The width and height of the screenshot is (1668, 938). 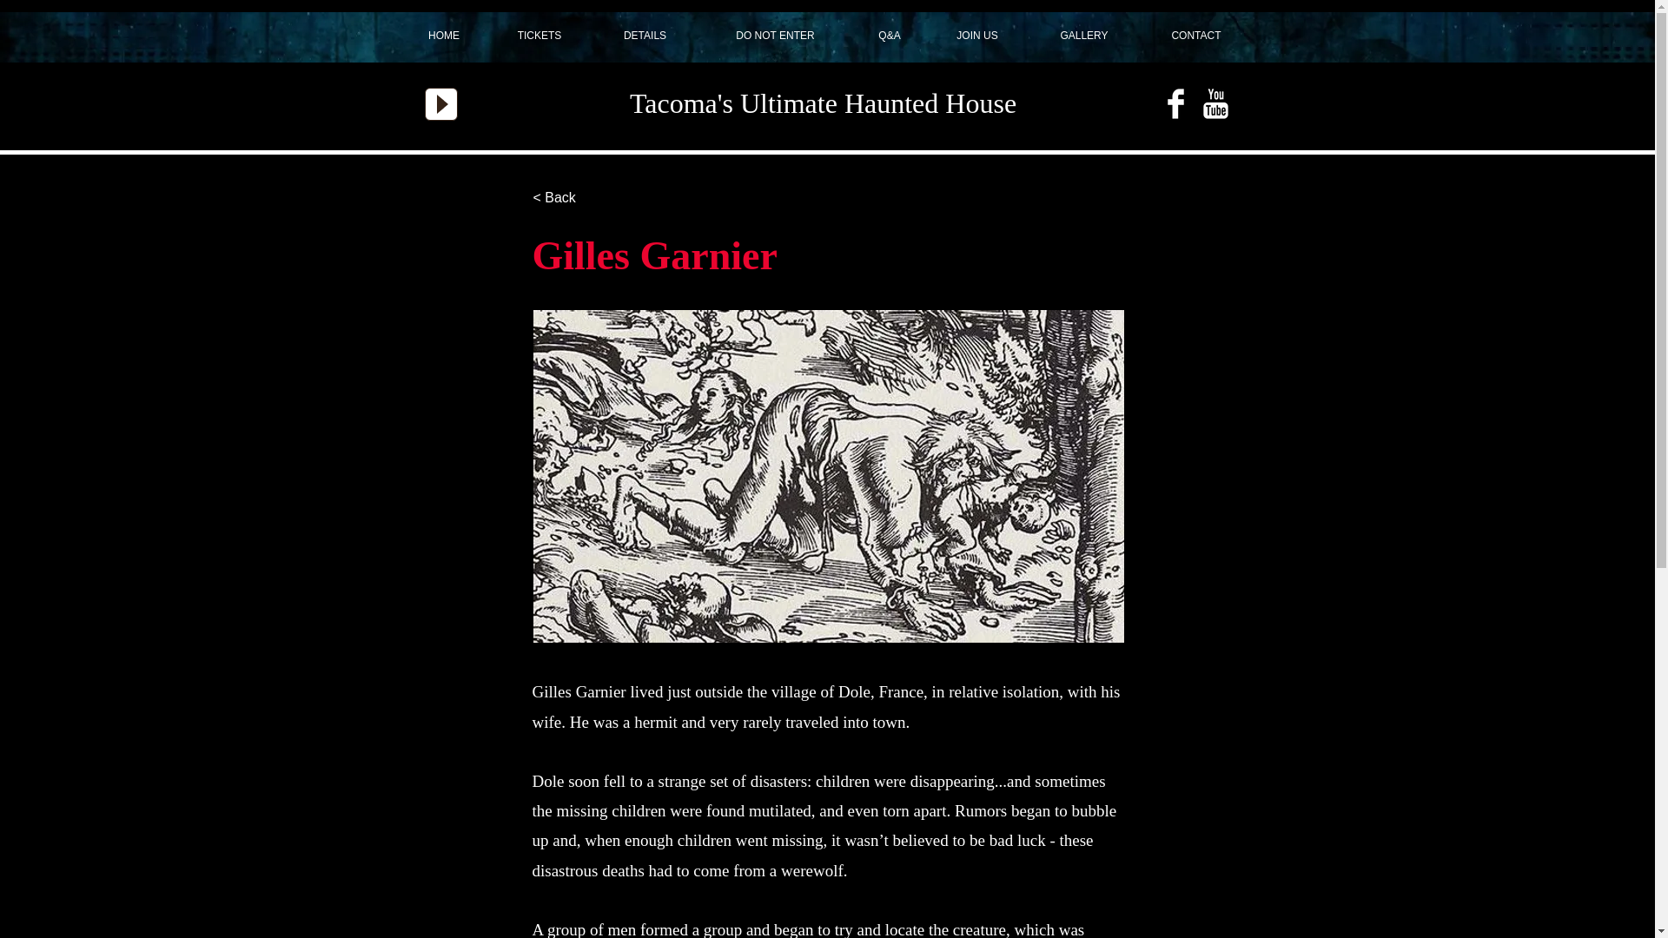 What do you see at coordinates (775, 36) in the screenshot?
I see `DO NOT ENTER` at bounding box center [775, 36].